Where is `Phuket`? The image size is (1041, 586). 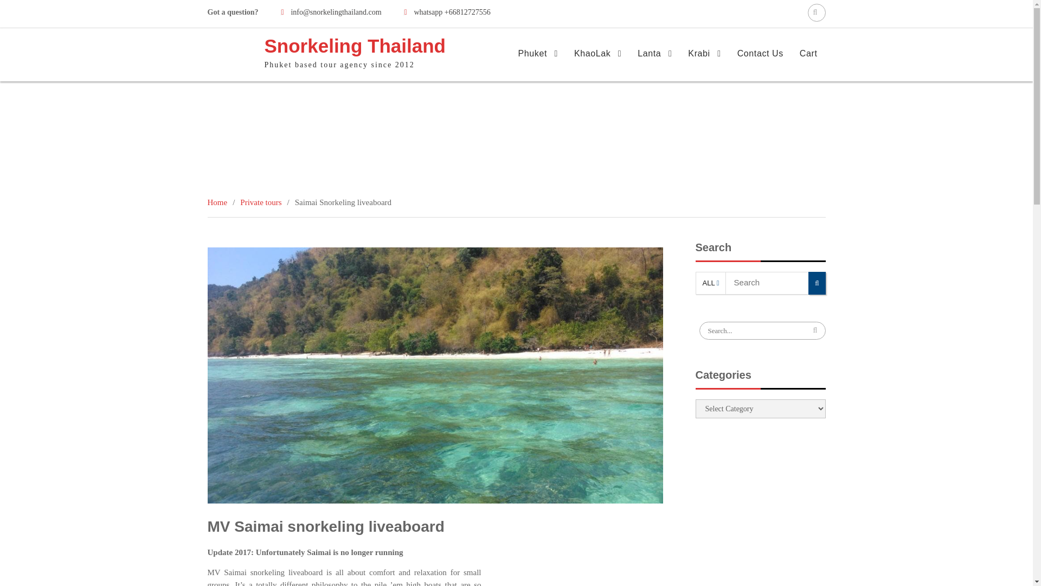
Phuket is located at coordinates (538, 53).